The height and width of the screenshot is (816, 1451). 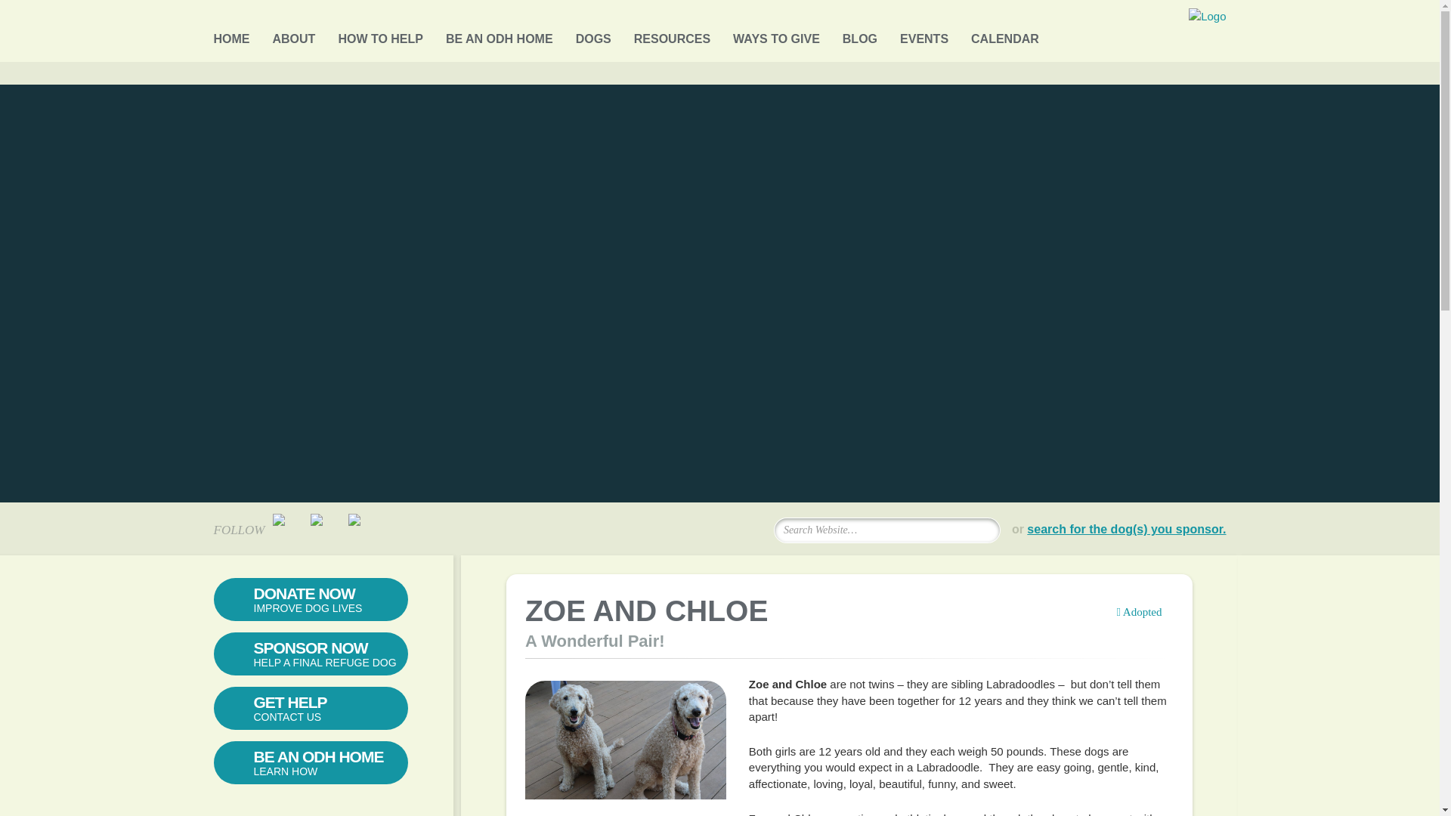 What do you see at coordinates (499, 35) in the screenshot?
I see `Be An ODH Home` at bounding box center [499, 35].